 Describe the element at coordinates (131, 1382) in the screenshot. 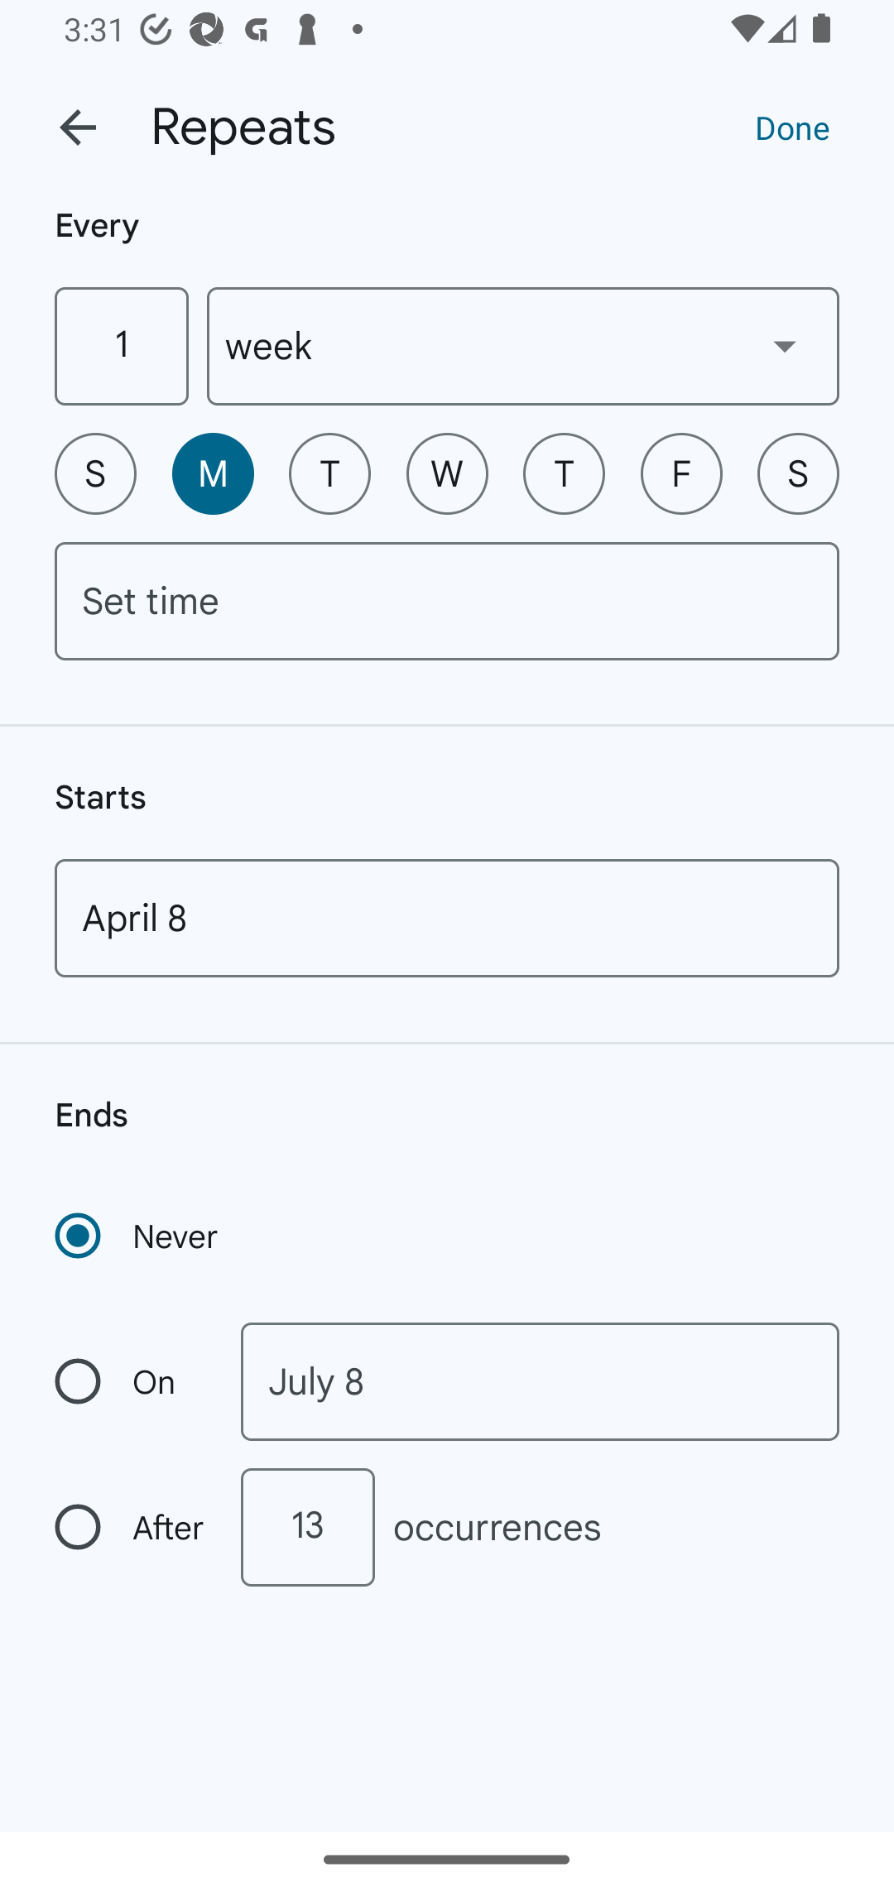

I see `On Recurrence ends on a specific date` at that location.